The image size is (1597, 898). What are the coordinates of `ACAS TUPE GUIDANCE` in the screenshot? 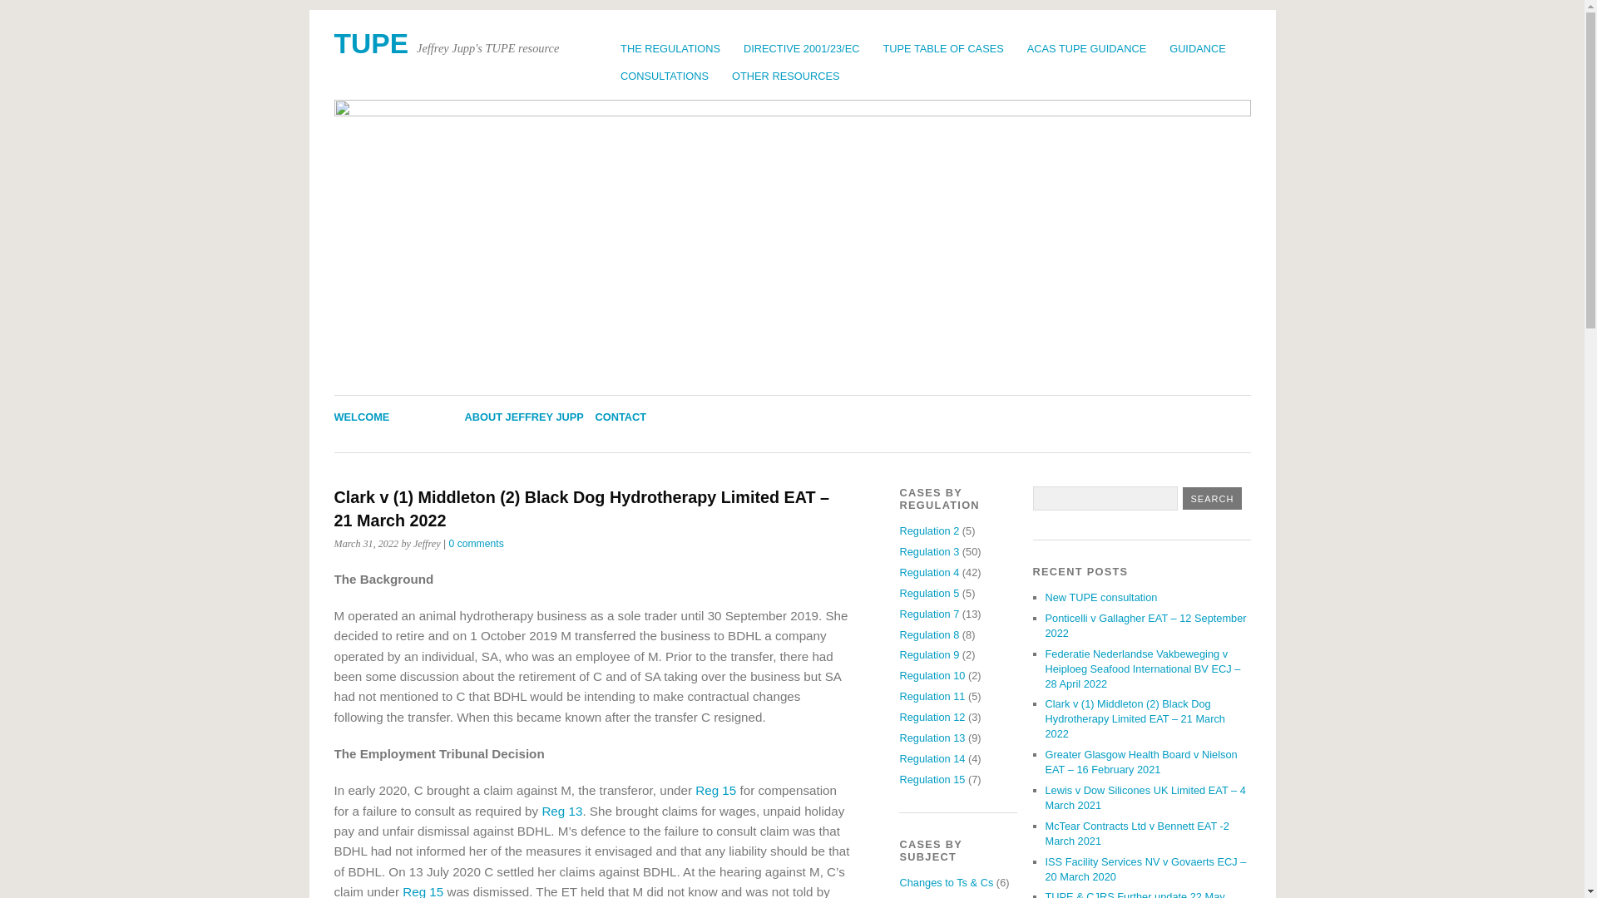 It's located at (1086, 48).